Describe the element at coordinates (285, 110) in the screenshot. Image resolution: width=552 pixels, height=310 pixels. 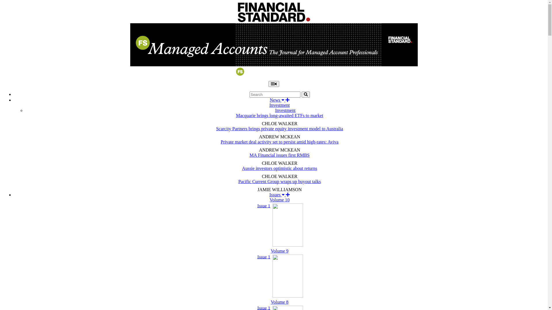
I see `Investment` at that location.